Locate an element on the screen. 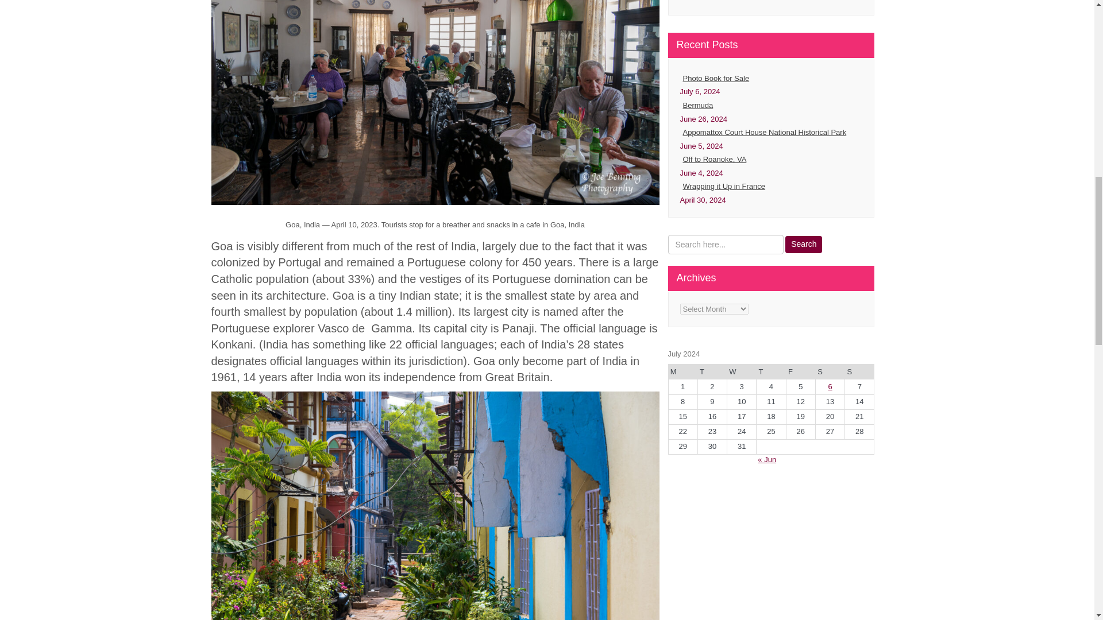  Off to Roanoke, VA is located at coordinates (771, 160).